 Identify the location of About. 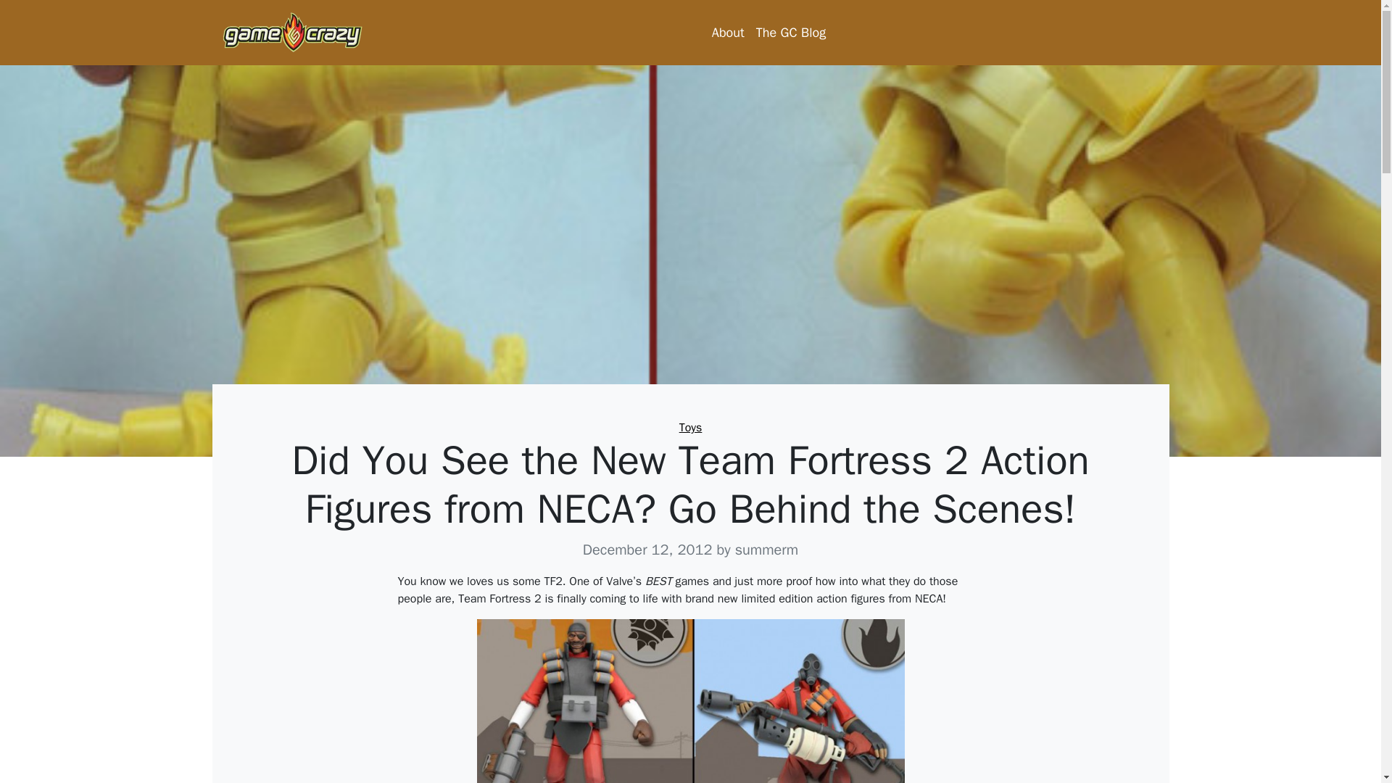
(728, 32).